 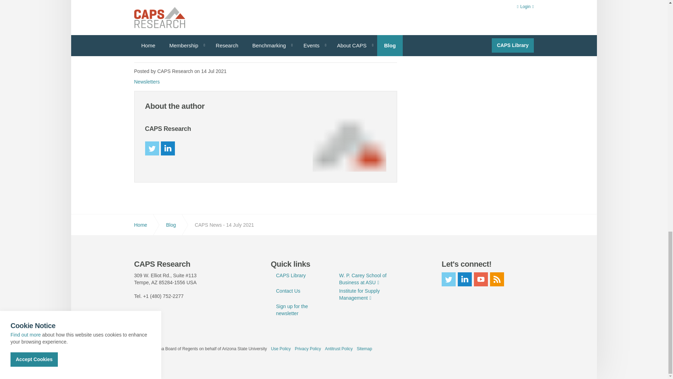 What do you see at coordinates (173, 12) in the screenshot?
I see `WSJ` at bounding box center [173, 12].